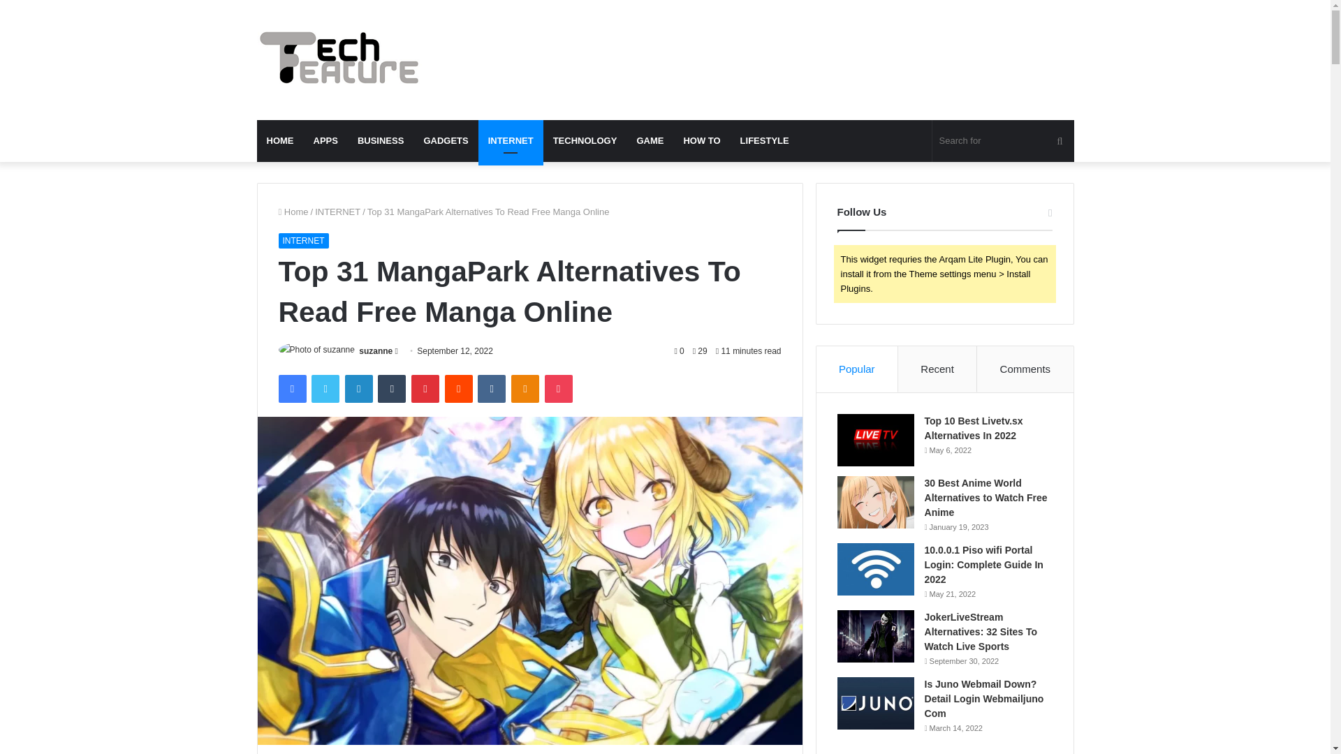 The height and width of the screenshot is (754, 1341). Describe the element at coordinates (293, 212) in the screenshot. I see `Home` at that location.